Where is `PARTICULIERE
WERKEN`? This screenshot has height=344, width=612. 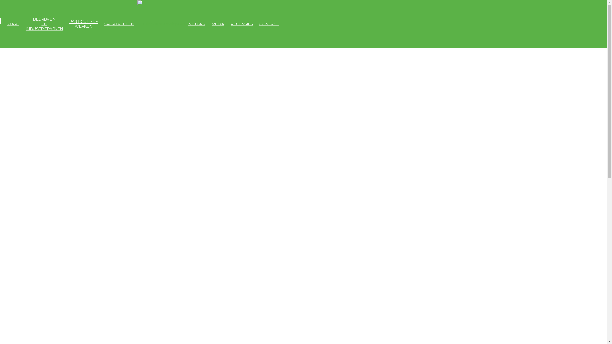 PARTICULIERE
WERKEN is located at coordinates (84, 24).